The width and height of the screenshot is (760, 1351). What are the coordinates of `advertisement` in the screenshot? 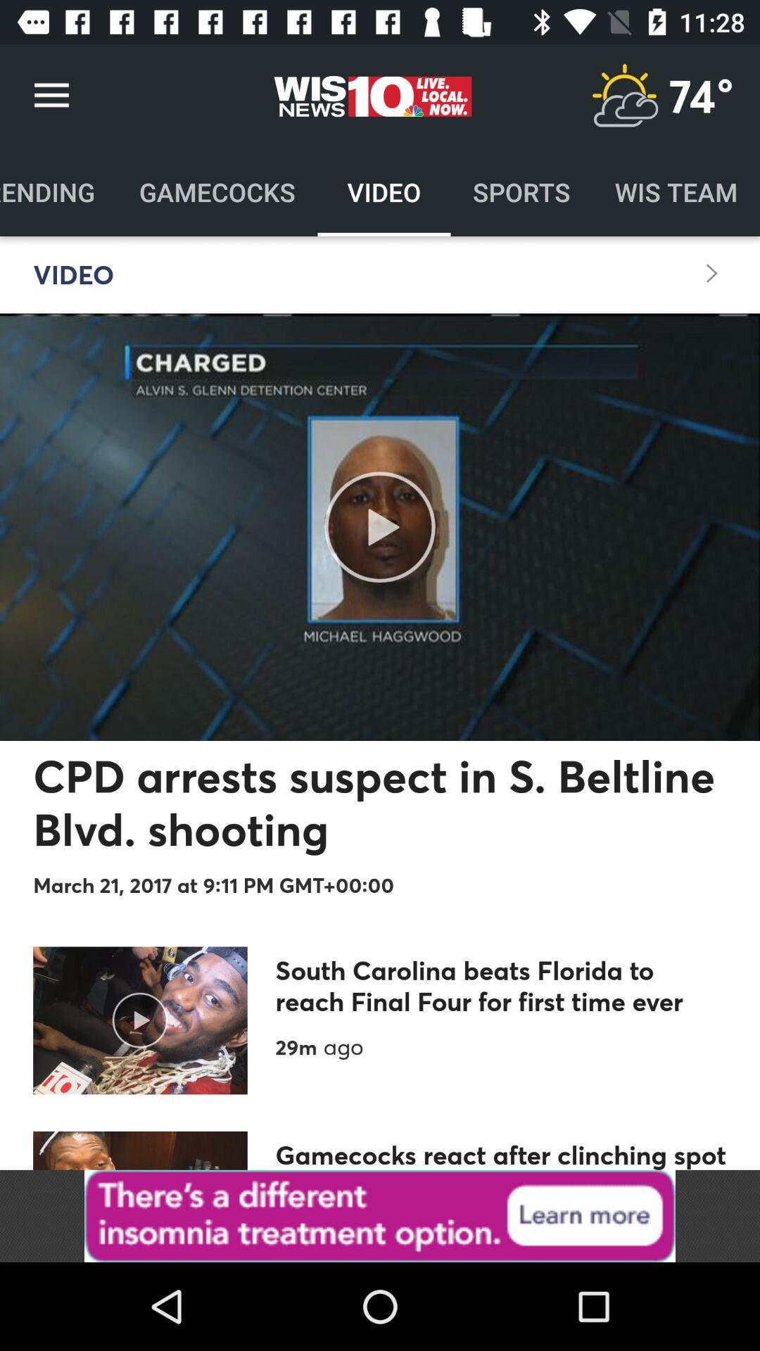 It's located at (380, 1216).